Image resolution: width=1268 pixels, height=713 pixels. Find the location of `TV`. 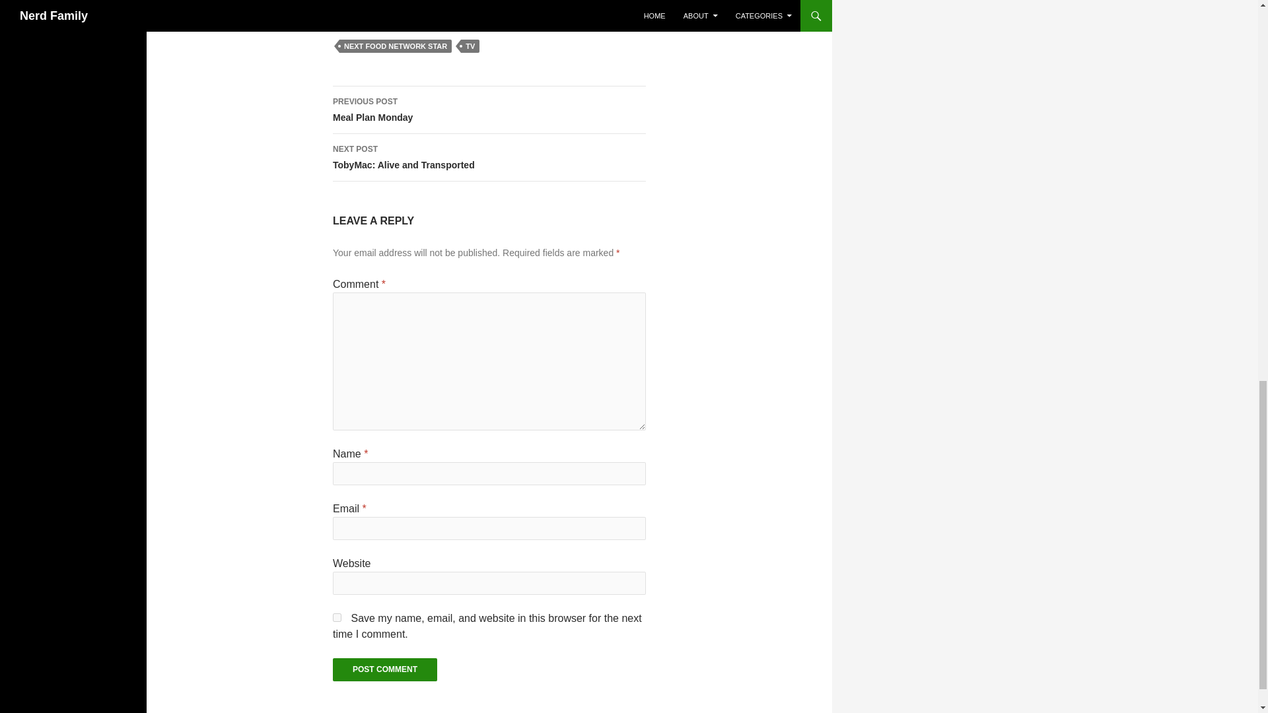

TV is located at coordinates (384, 669).